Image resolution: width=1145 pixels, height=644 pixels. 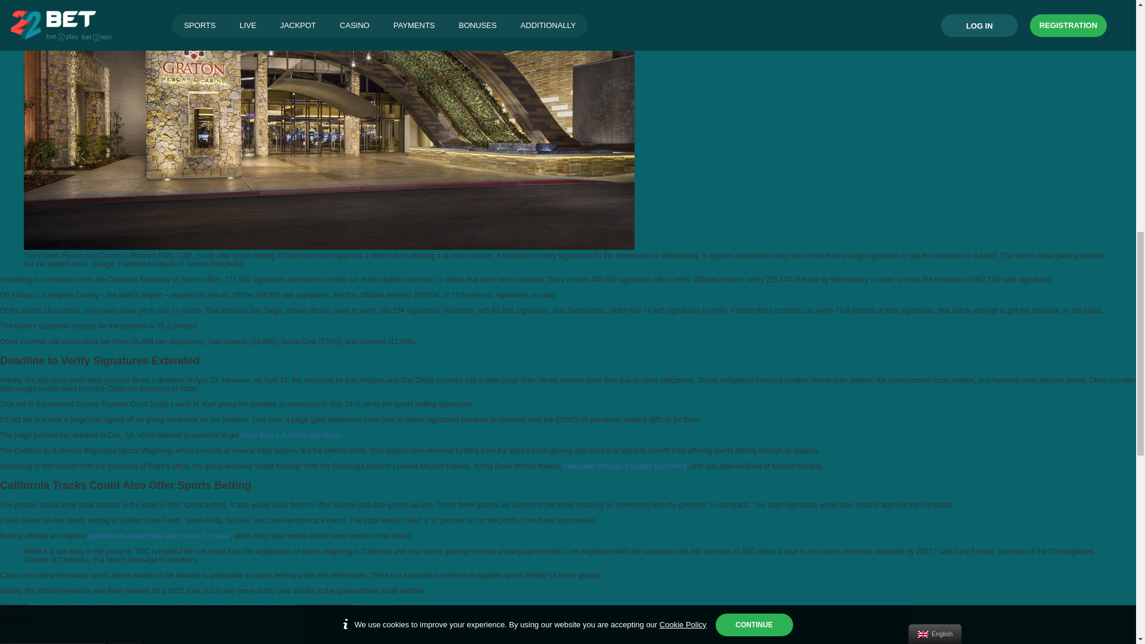 What do you see at coordinates (370, 606) in the screenshot?
I see `Casino.org` at bounding box center [370, 606].